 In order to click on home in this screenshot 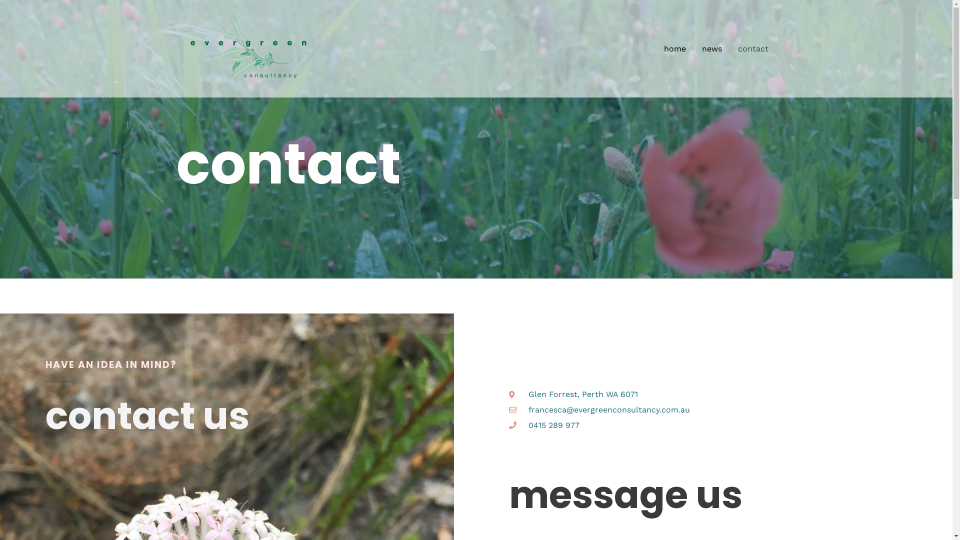, I will do `click(675, 49)`.